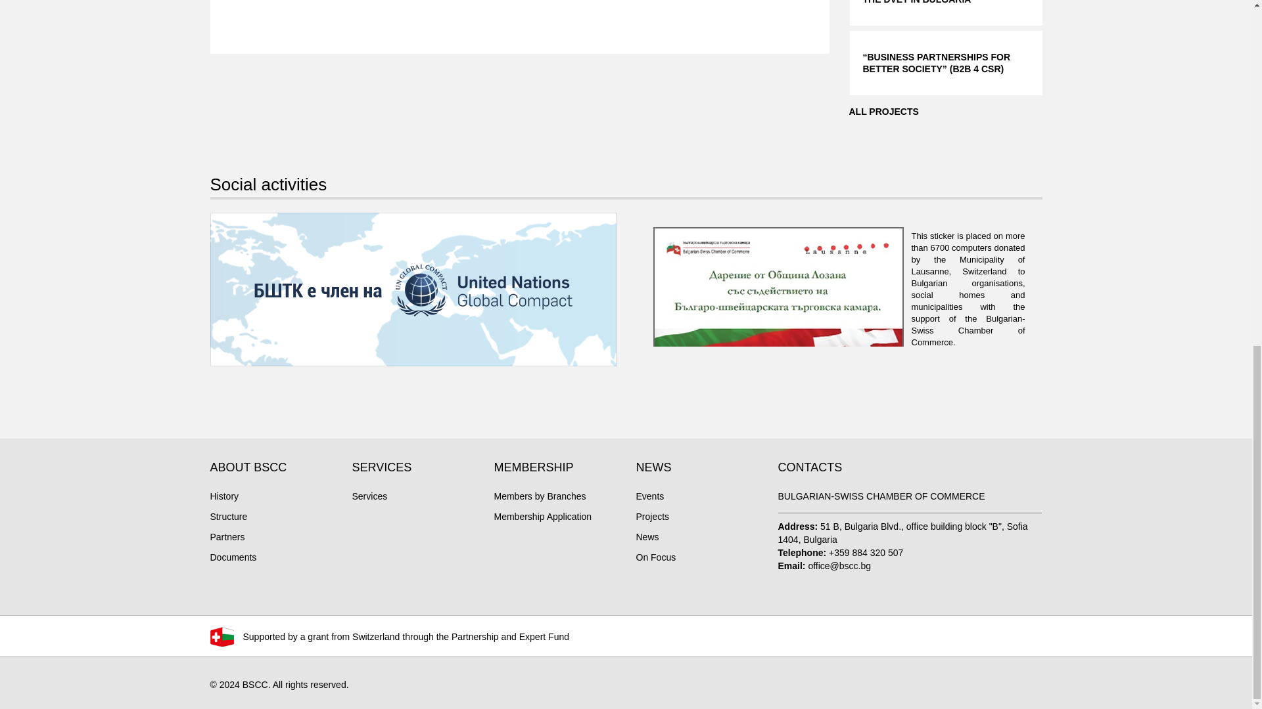 The width and height of the screenshot is (1262, 709). What do you see at coordinates (650, 496) in the screenshot?
I see `Events` at bounding box center [650, 496].